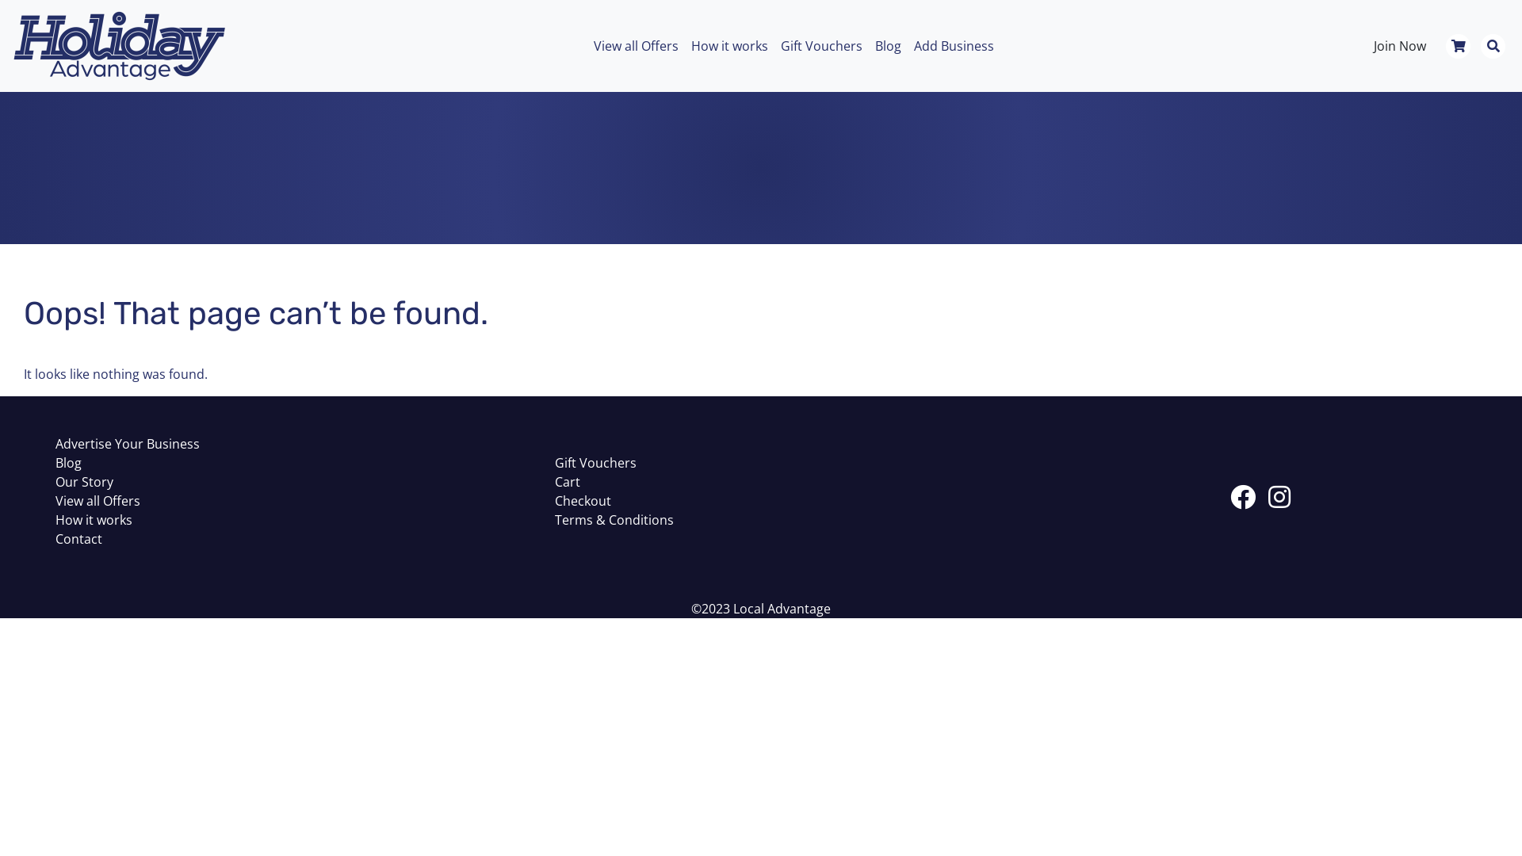  Describe the element at coordinates (953, 46) in the screenshot. I see `Add Business` at that location.